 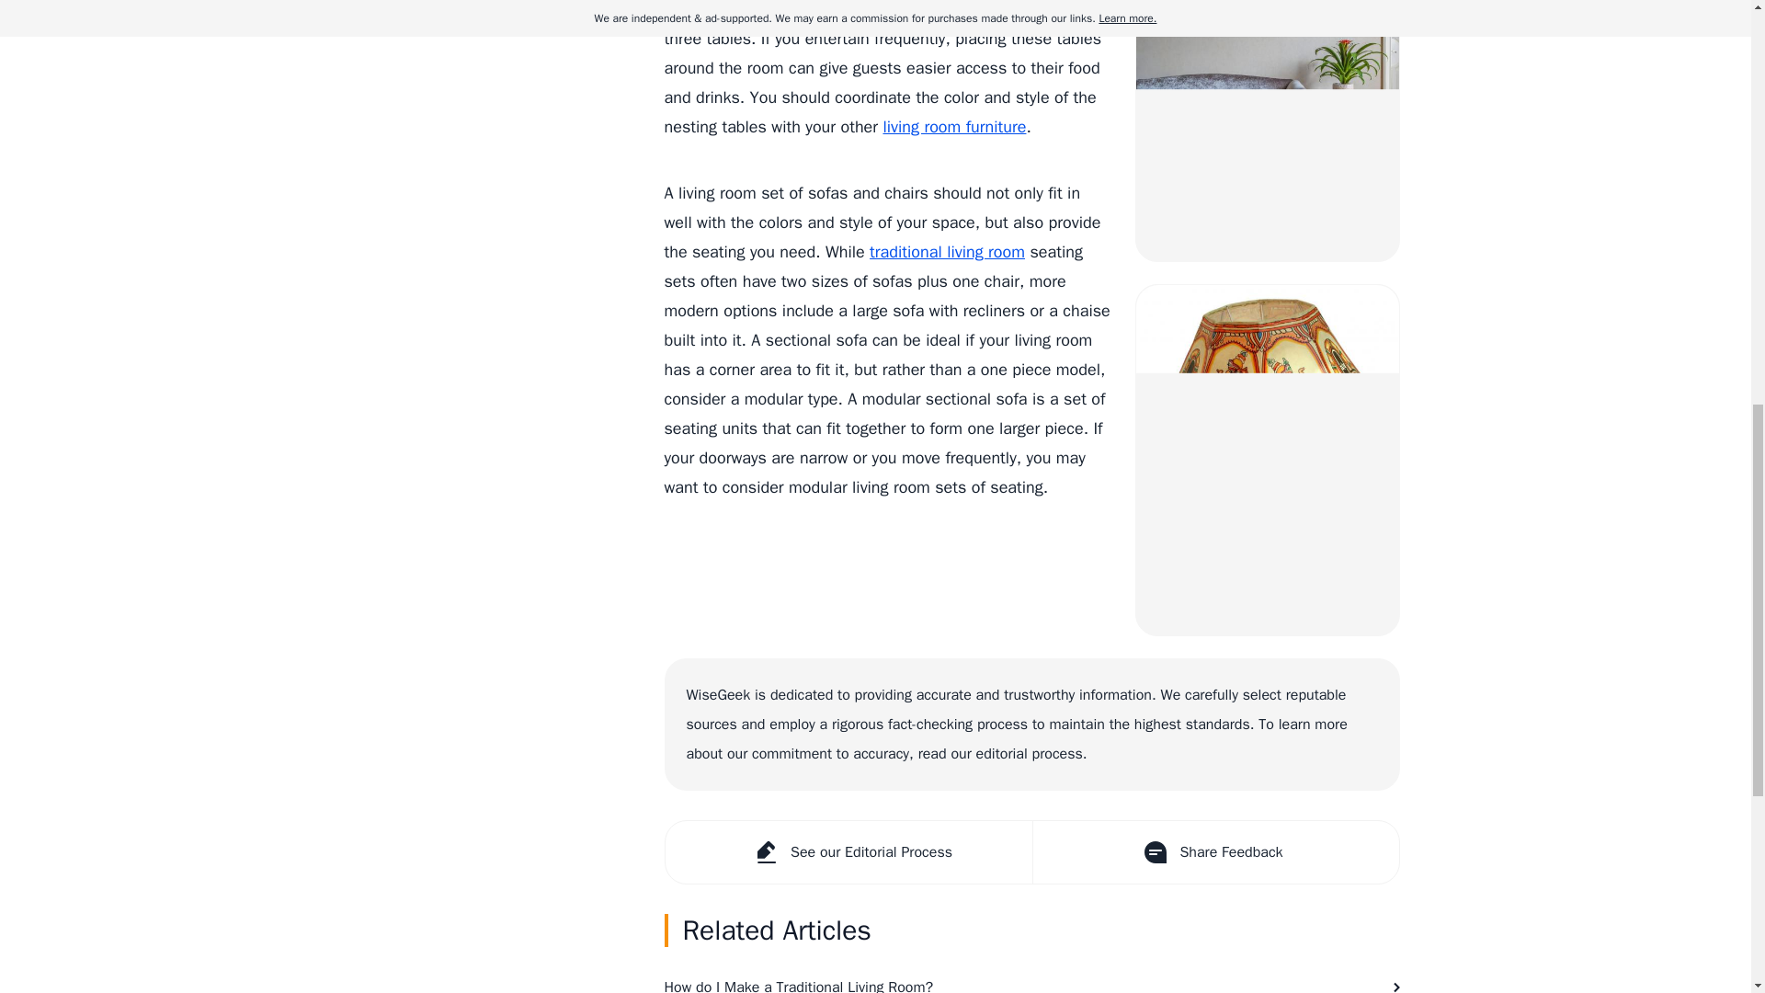 I want to click on living room furniture, so click(x=954, y=127).